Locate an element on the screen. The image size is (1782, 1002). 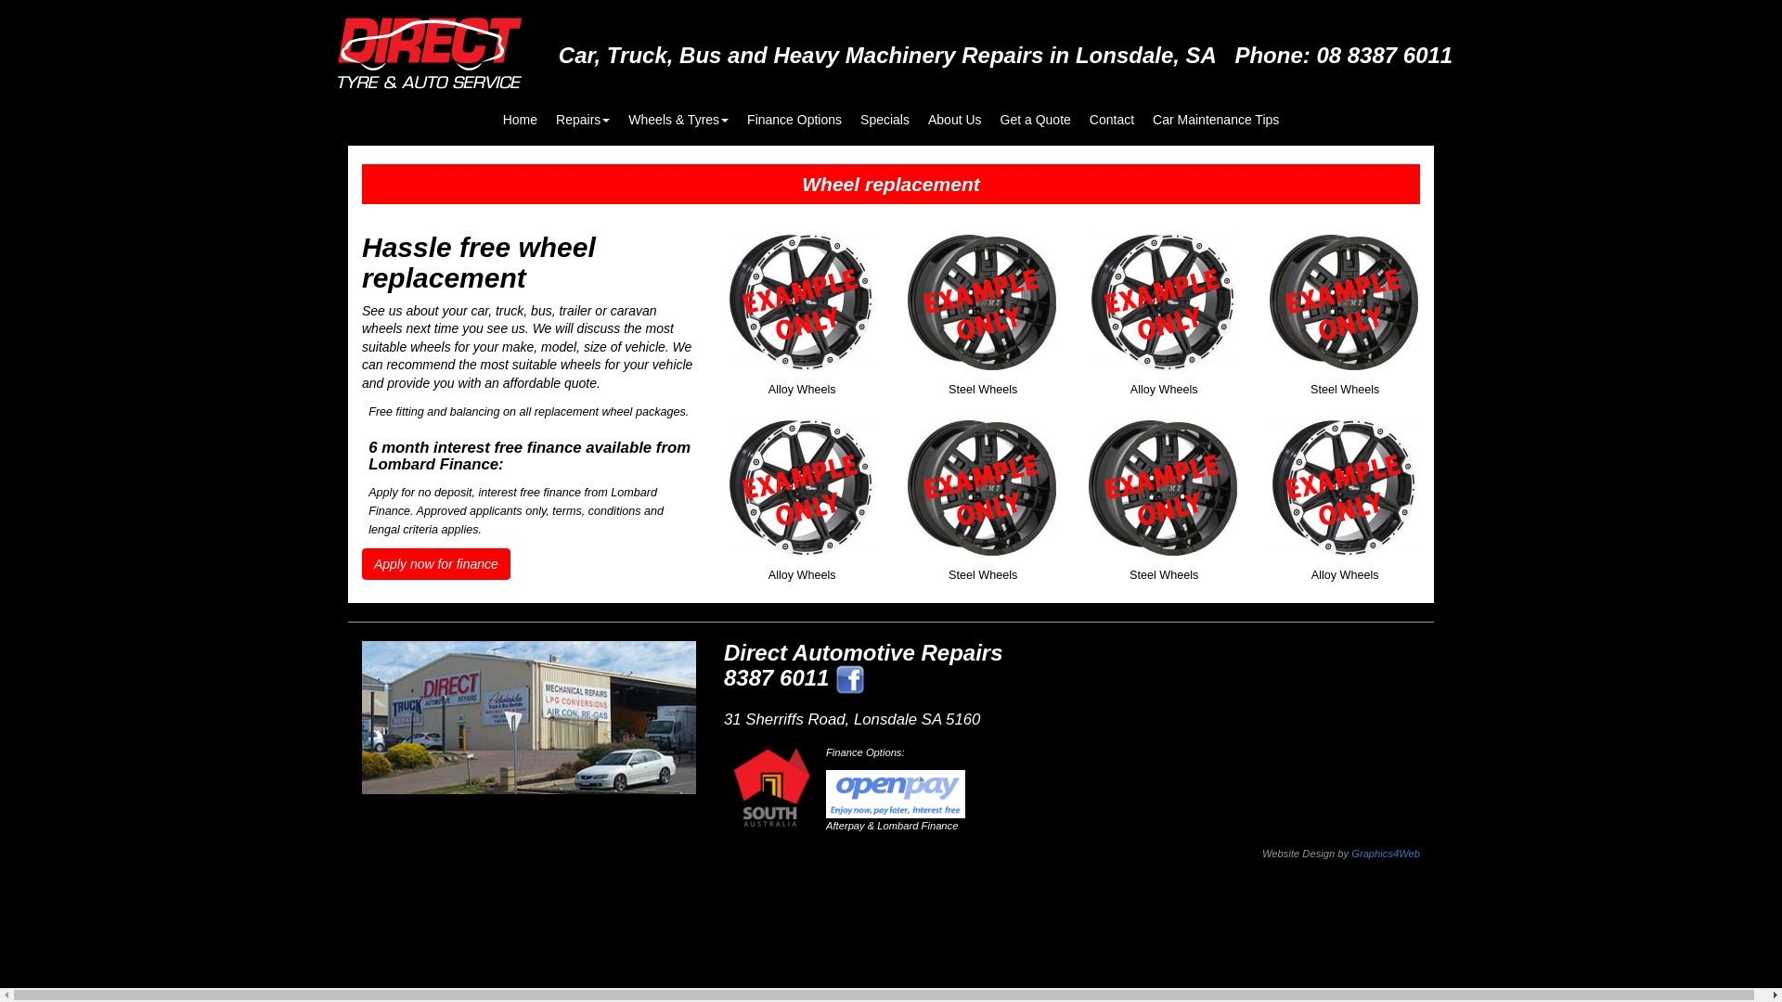
wheel 1 is located at coordinates (800, 493).